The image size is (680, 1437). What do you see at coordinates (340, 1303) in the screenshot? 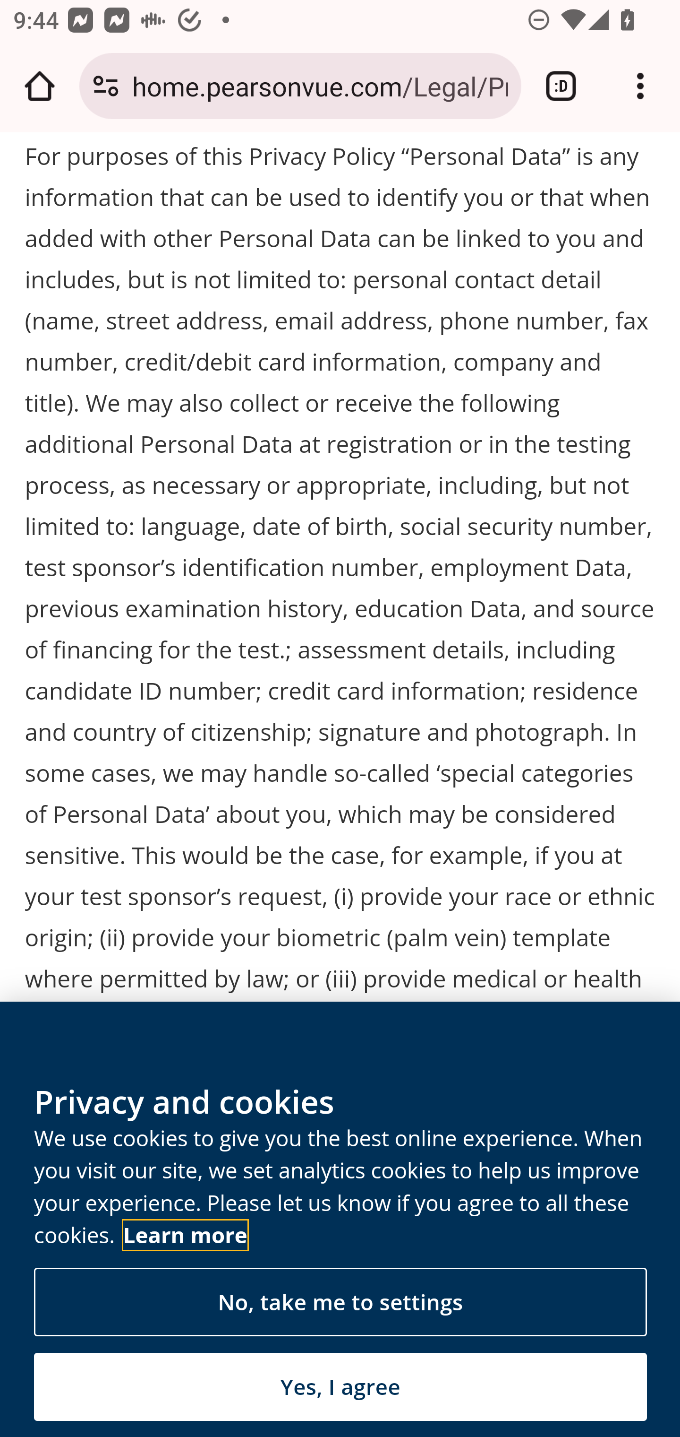
I see `No, take me to settings` at bounding box center [340, 1303].